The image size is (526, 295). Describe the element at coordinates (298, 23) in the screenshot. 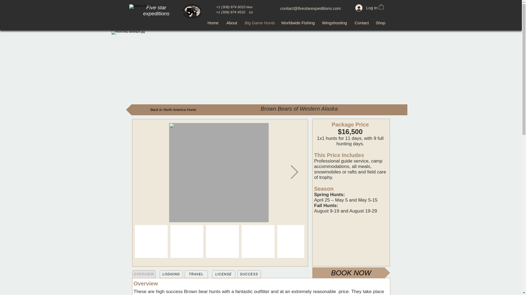

I see `Worldwide Fishing` at that location.